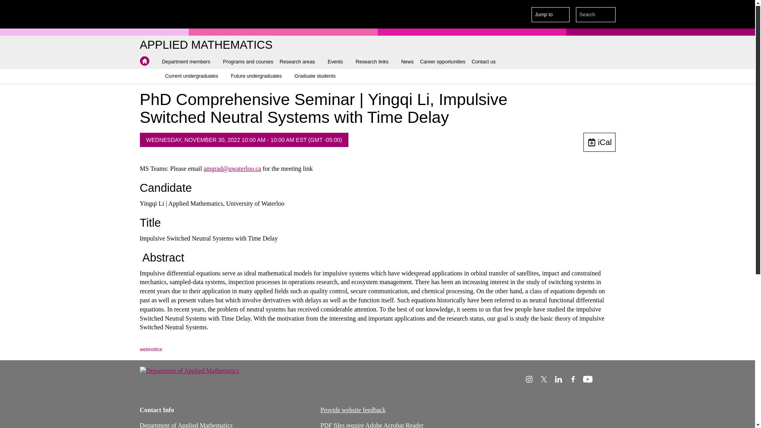 The height and width of the screenshot is (428, 761). What do you see at coordinates (144, 61) in the screenshot?
I see `Applied Mathematics Home` at bounding box center [144, 61].